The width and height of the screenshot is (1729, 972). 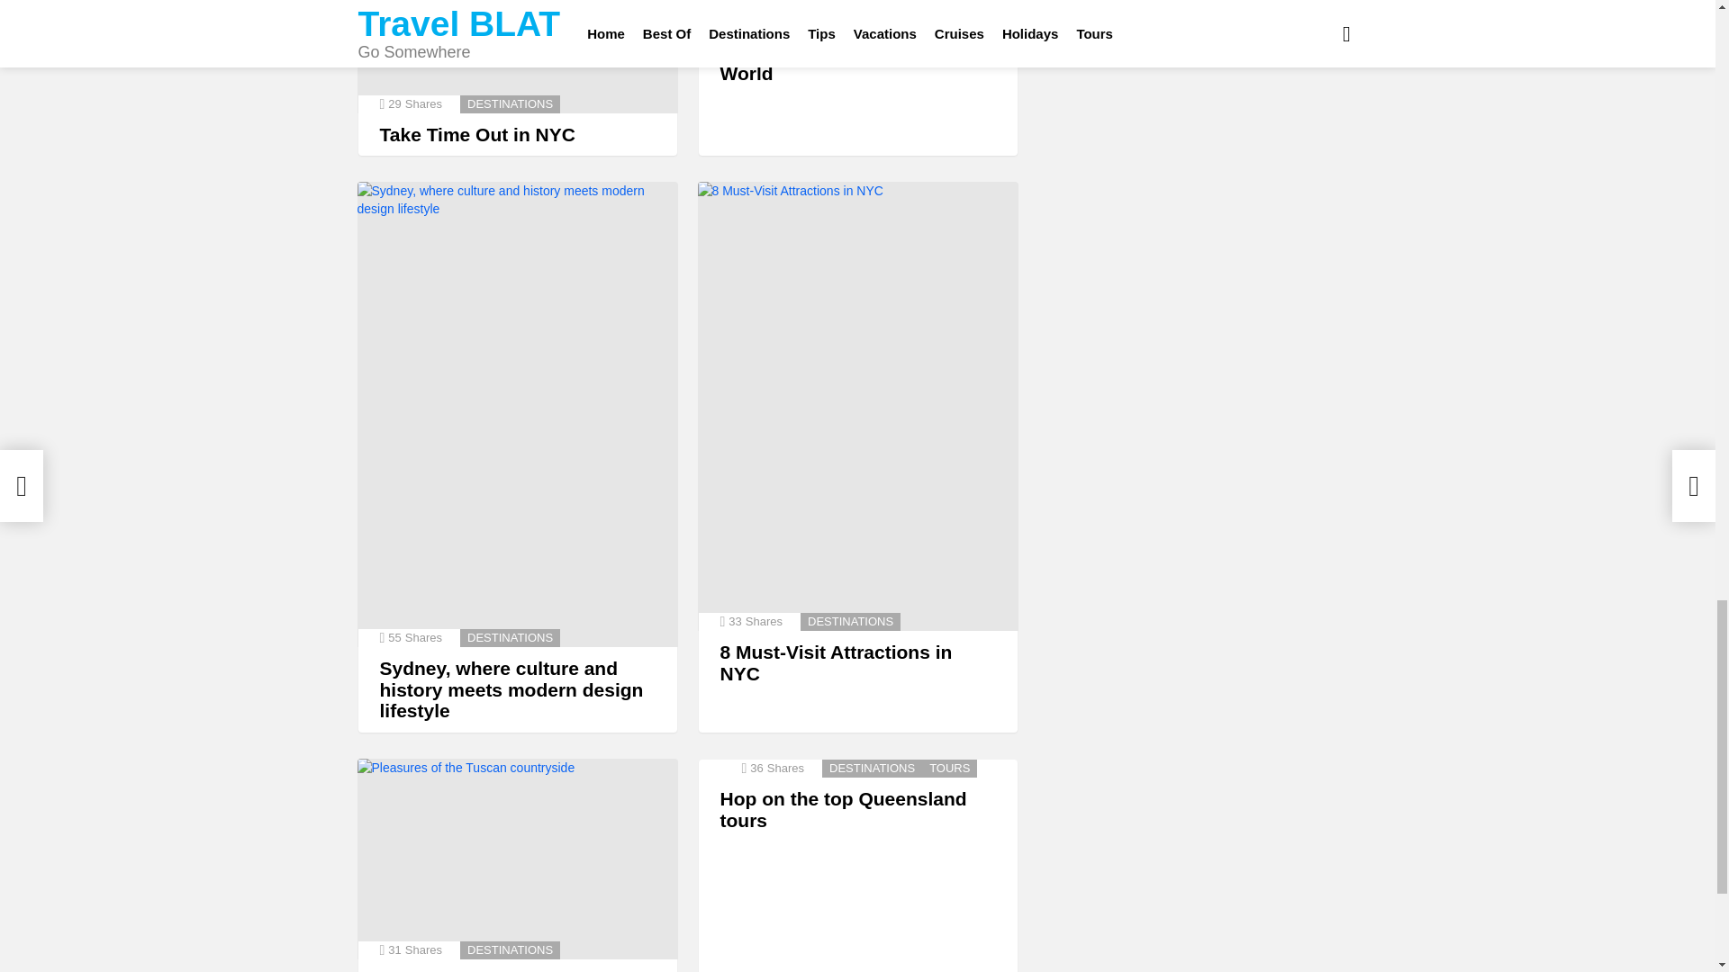 I want to click on Take Time Out in NYC, so click(x=477, y=134).